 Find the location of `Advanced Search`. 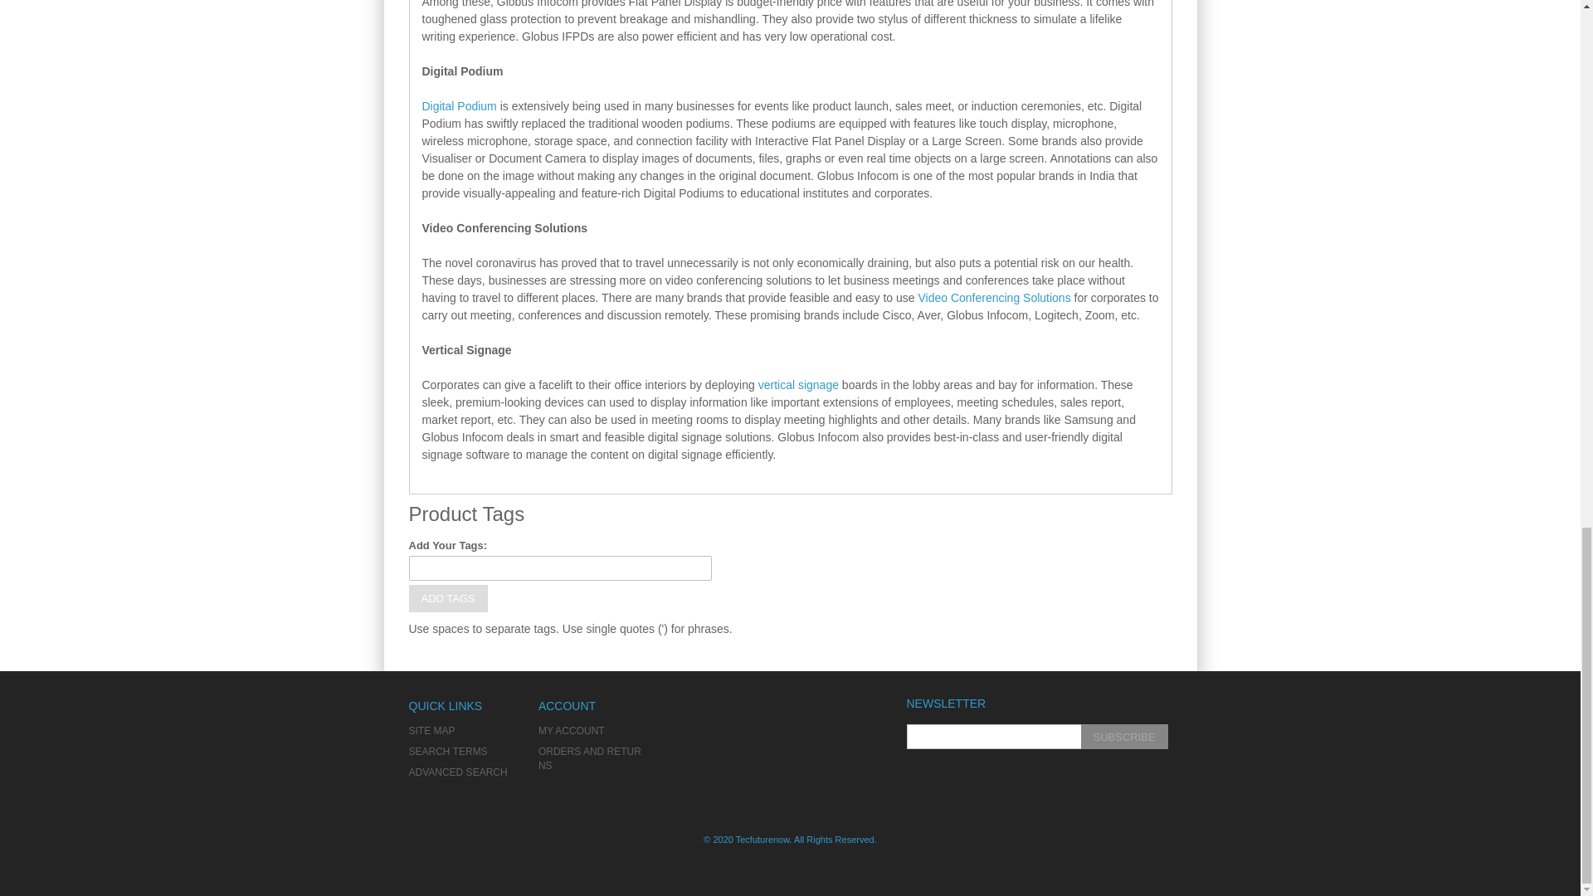

Advanced Search is located at coordinates (456, 772).